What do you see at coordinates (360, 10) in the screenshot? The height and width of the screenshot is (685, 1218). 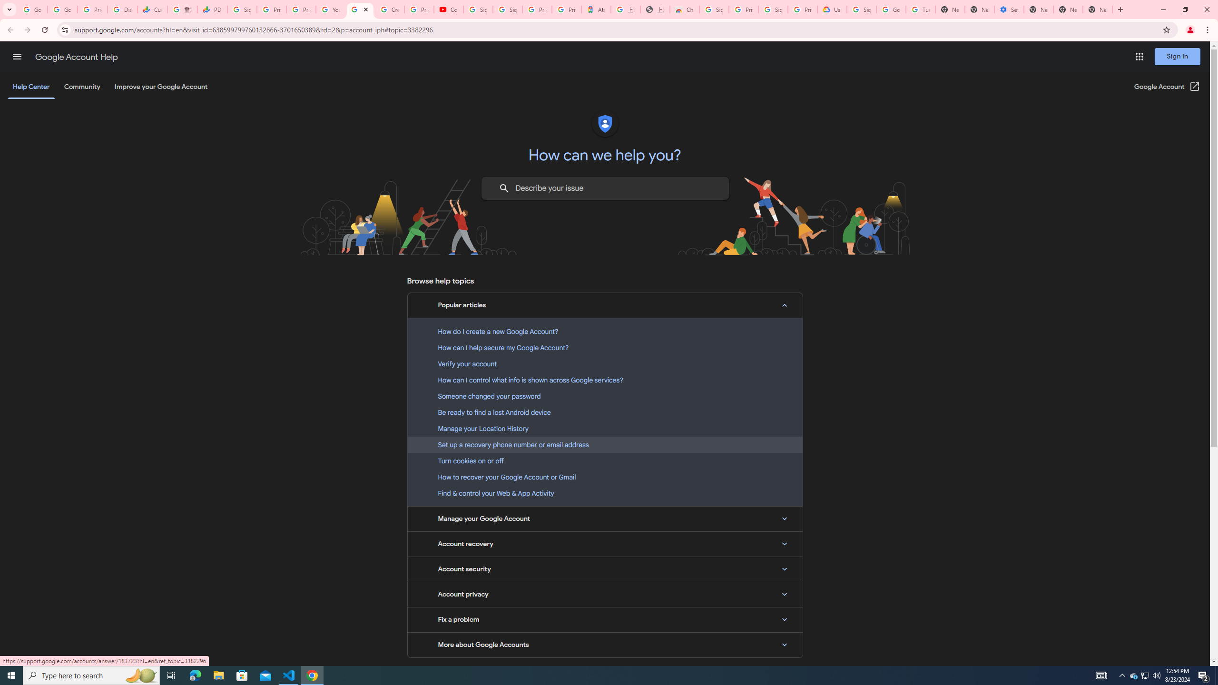 I see `Google Account Help` at bounding box center [360, 10].